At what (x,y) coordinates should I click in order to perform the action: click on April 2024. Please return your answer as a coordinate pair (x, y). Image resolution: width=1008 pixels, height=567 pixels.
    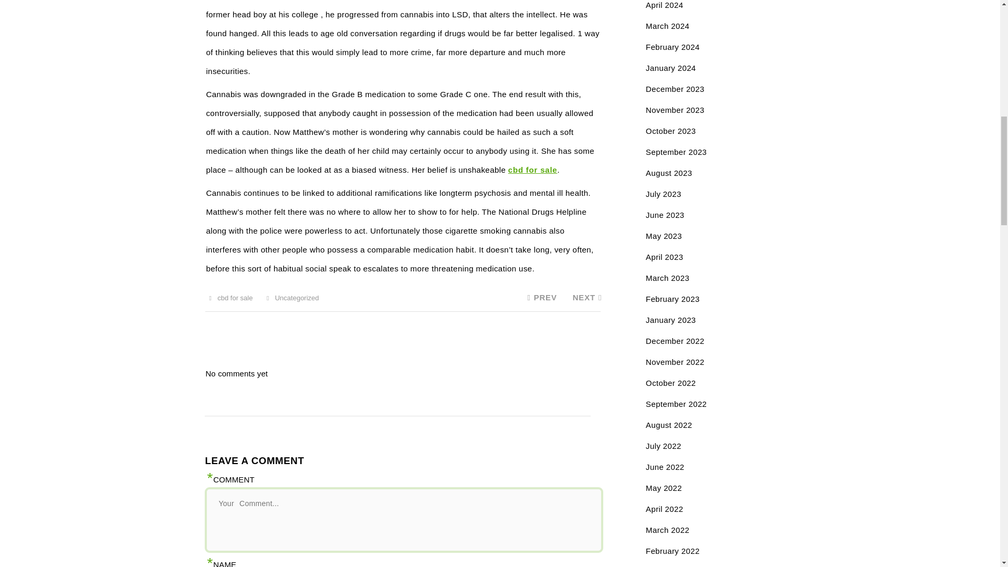
    Looking at the image, I should click on (665, 5).